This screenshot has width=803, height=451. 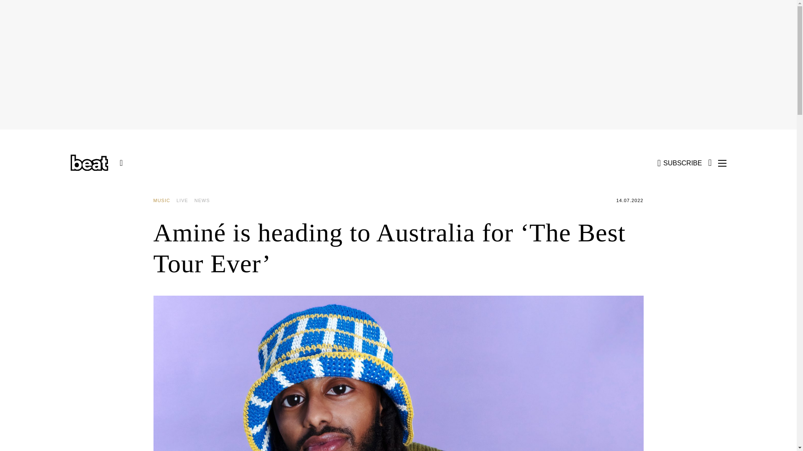 What do you see at coordinates (205, 200) in the screenshot?
I see `NEWS` at bounding box center [205, 200].